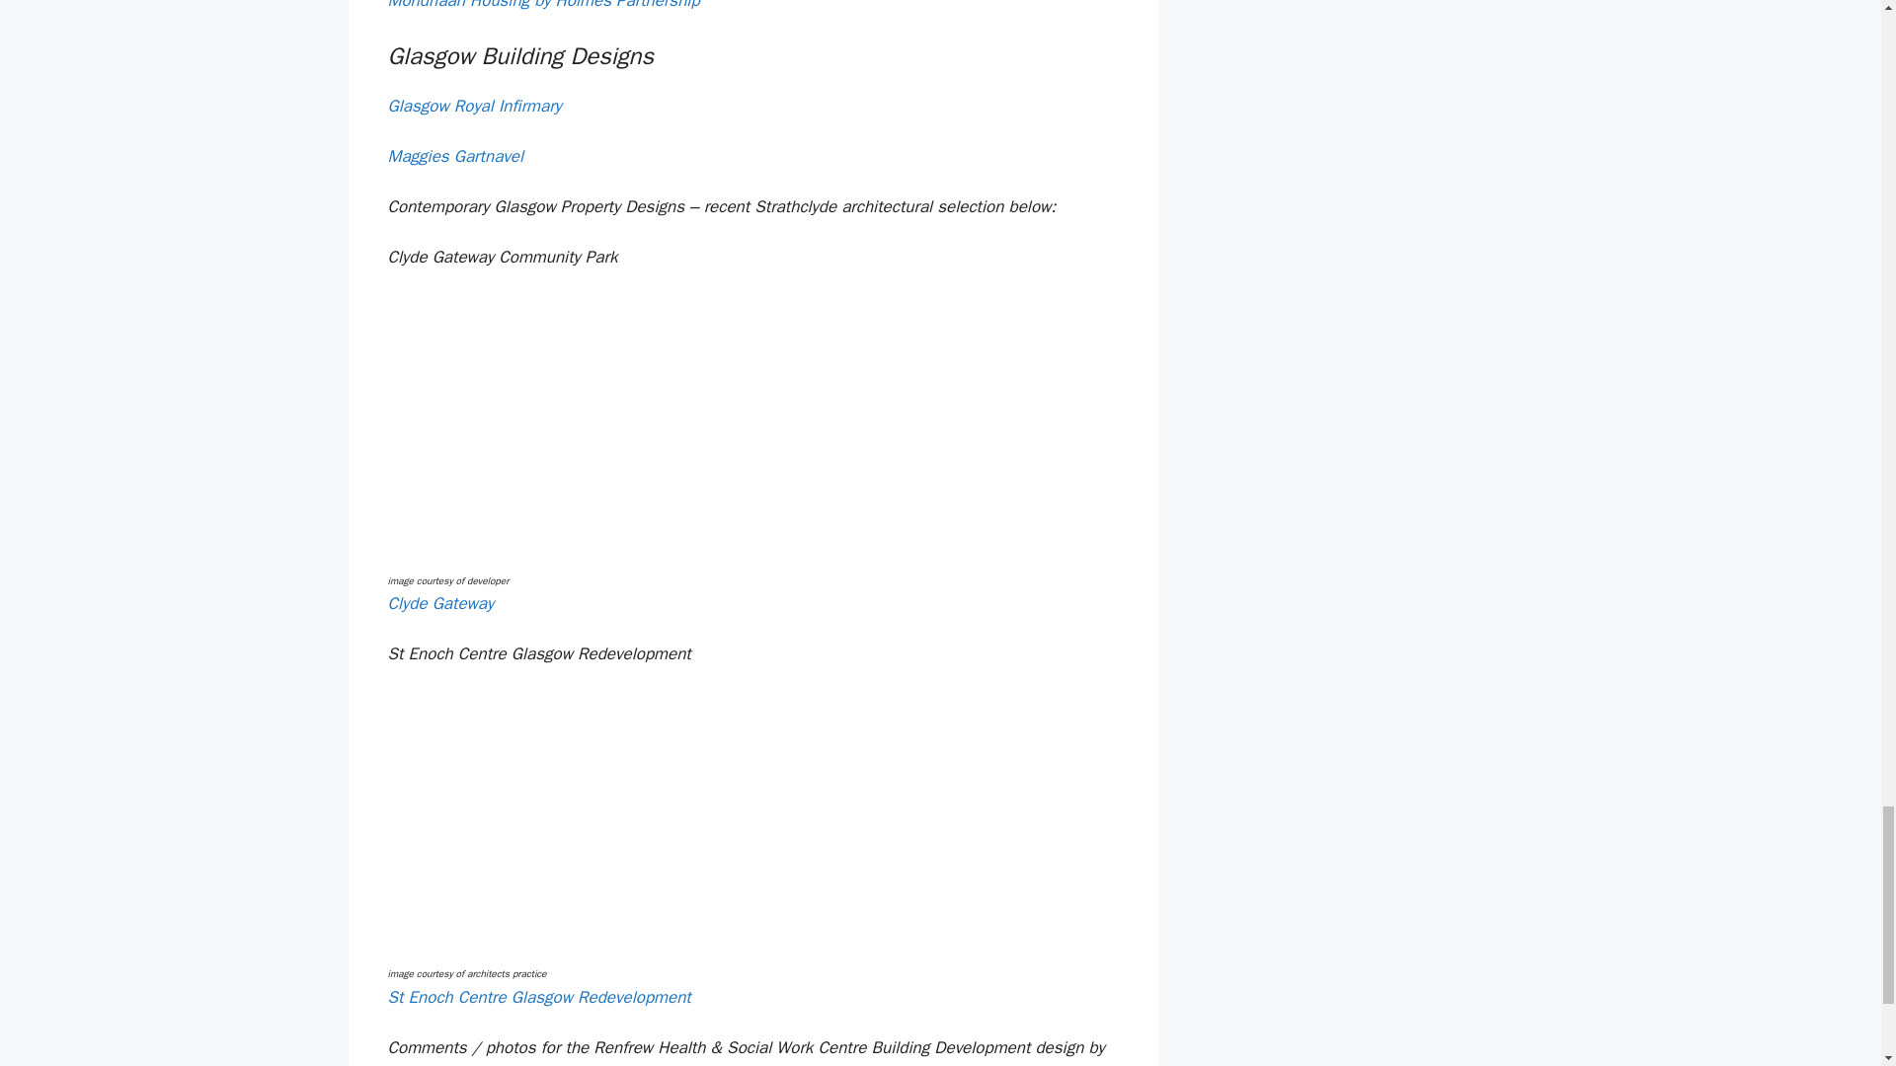 This screenshot has height=1066, width=1896. I want to click on Clyde Gateway, so click(439, 603).